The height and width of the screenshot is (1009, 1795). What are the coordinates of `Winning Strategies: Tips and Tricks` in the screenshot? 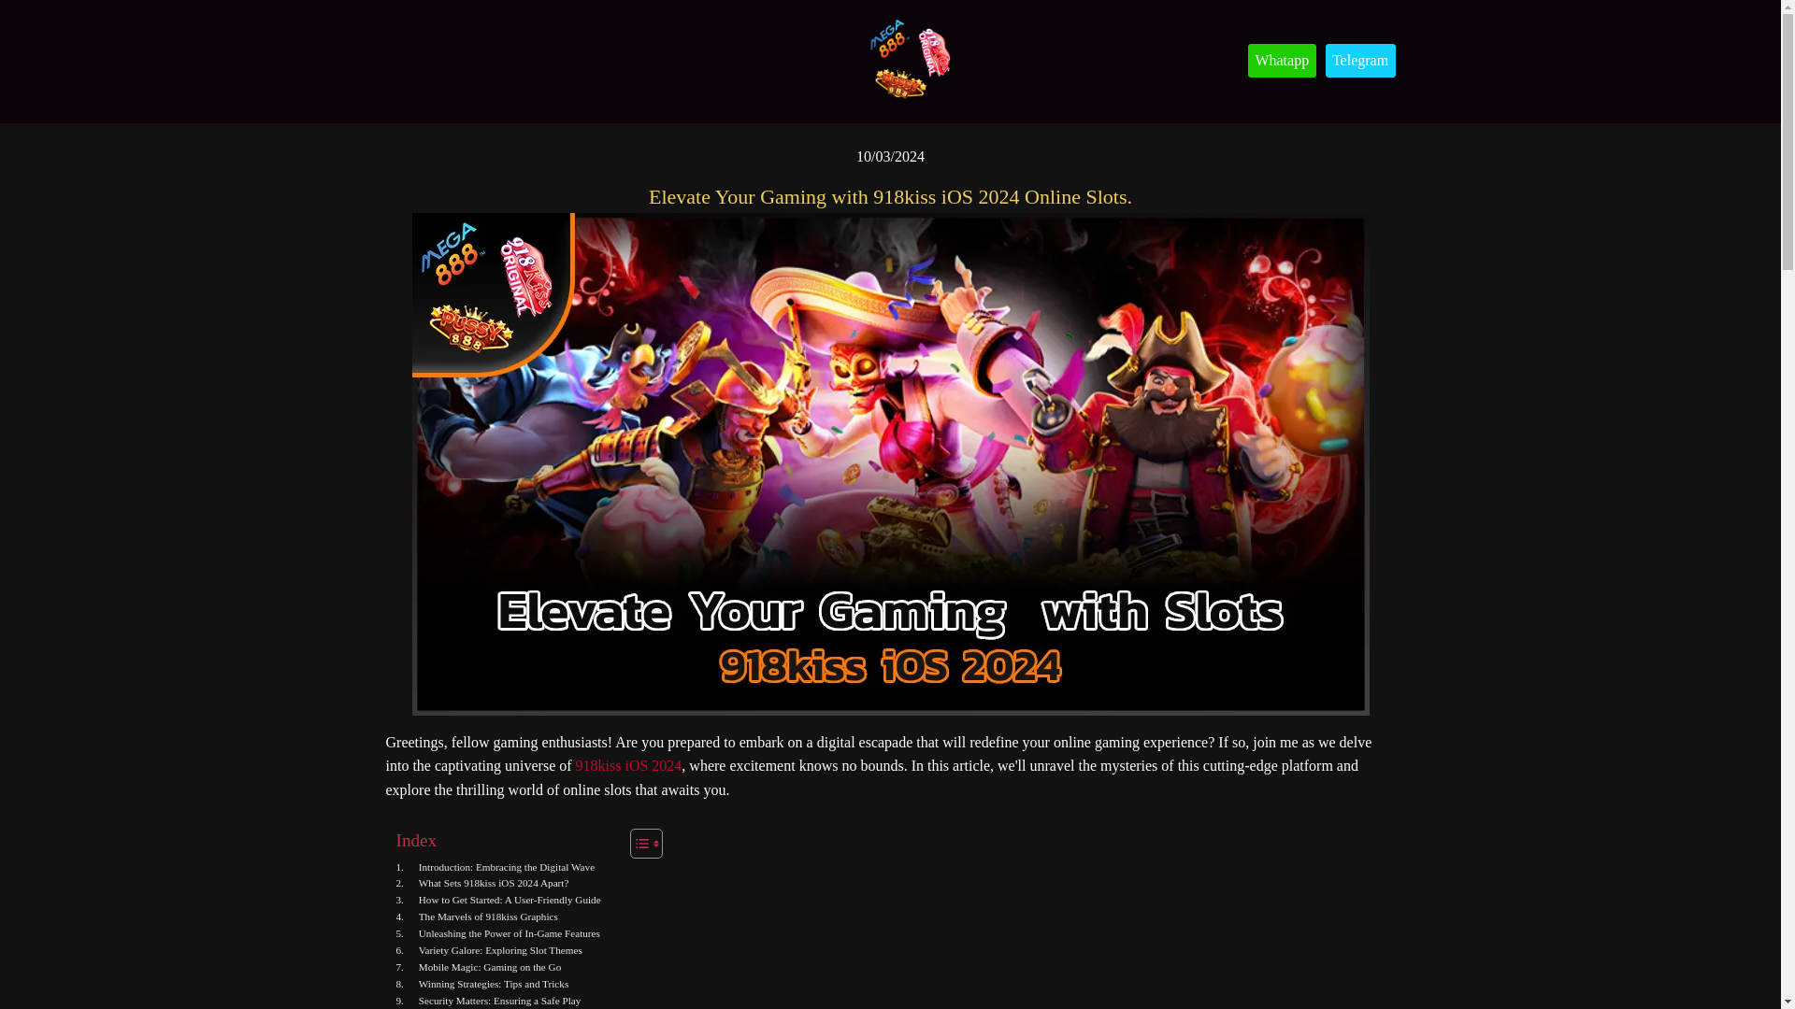 It's located at (482, 985).